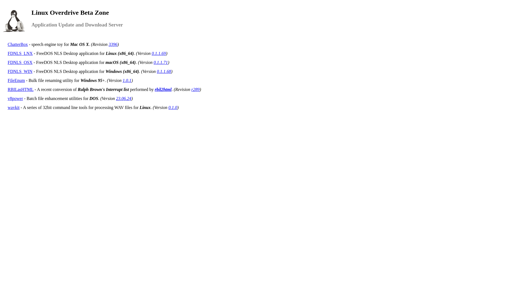 Image resolution: width=525 pixels, height=295 pixels. What do you see at coordinates (173, 107) in the screenshot?
I see `0.1.0` at bounding box center [173, 107].